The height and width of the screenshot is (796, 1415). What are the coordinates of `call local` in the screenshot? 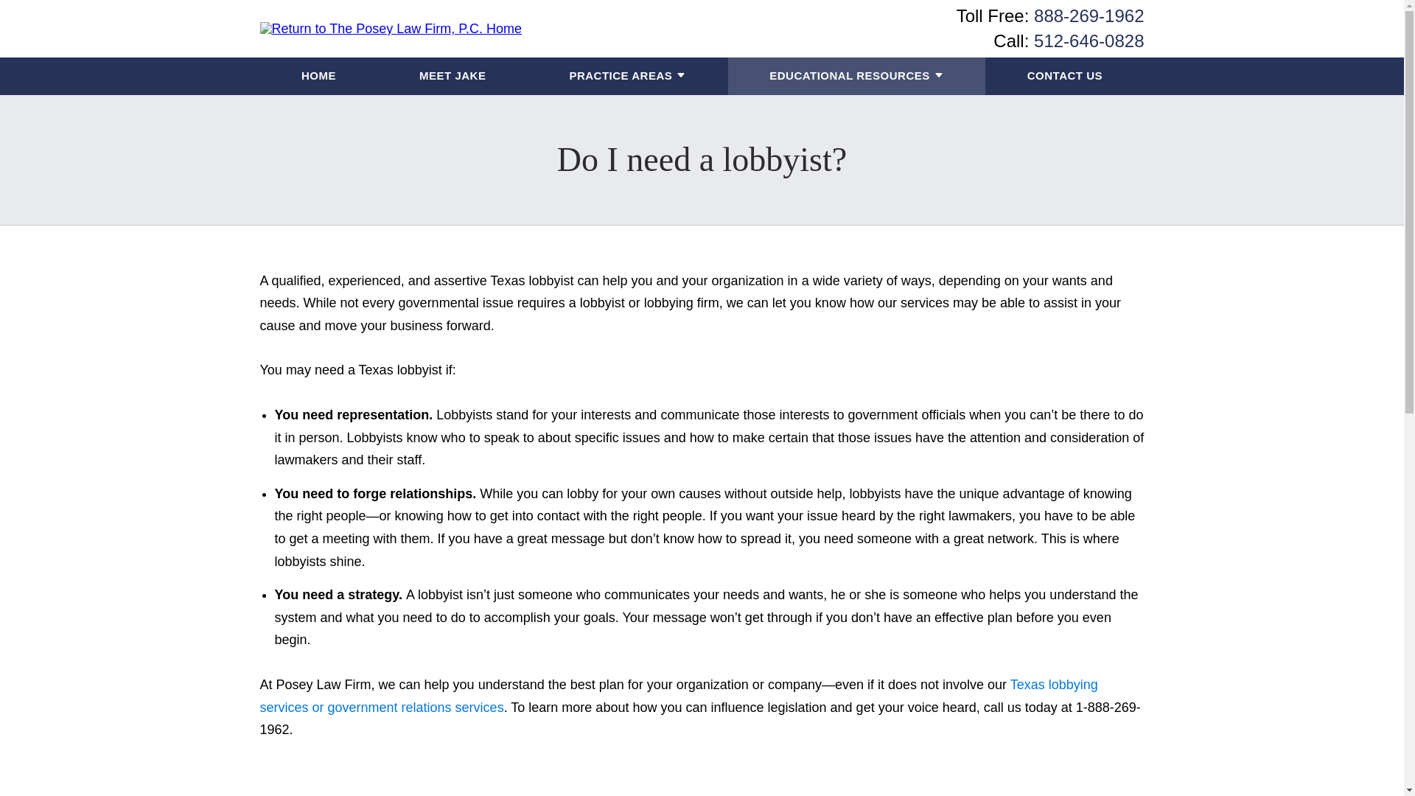 It's located at (1089, 41).